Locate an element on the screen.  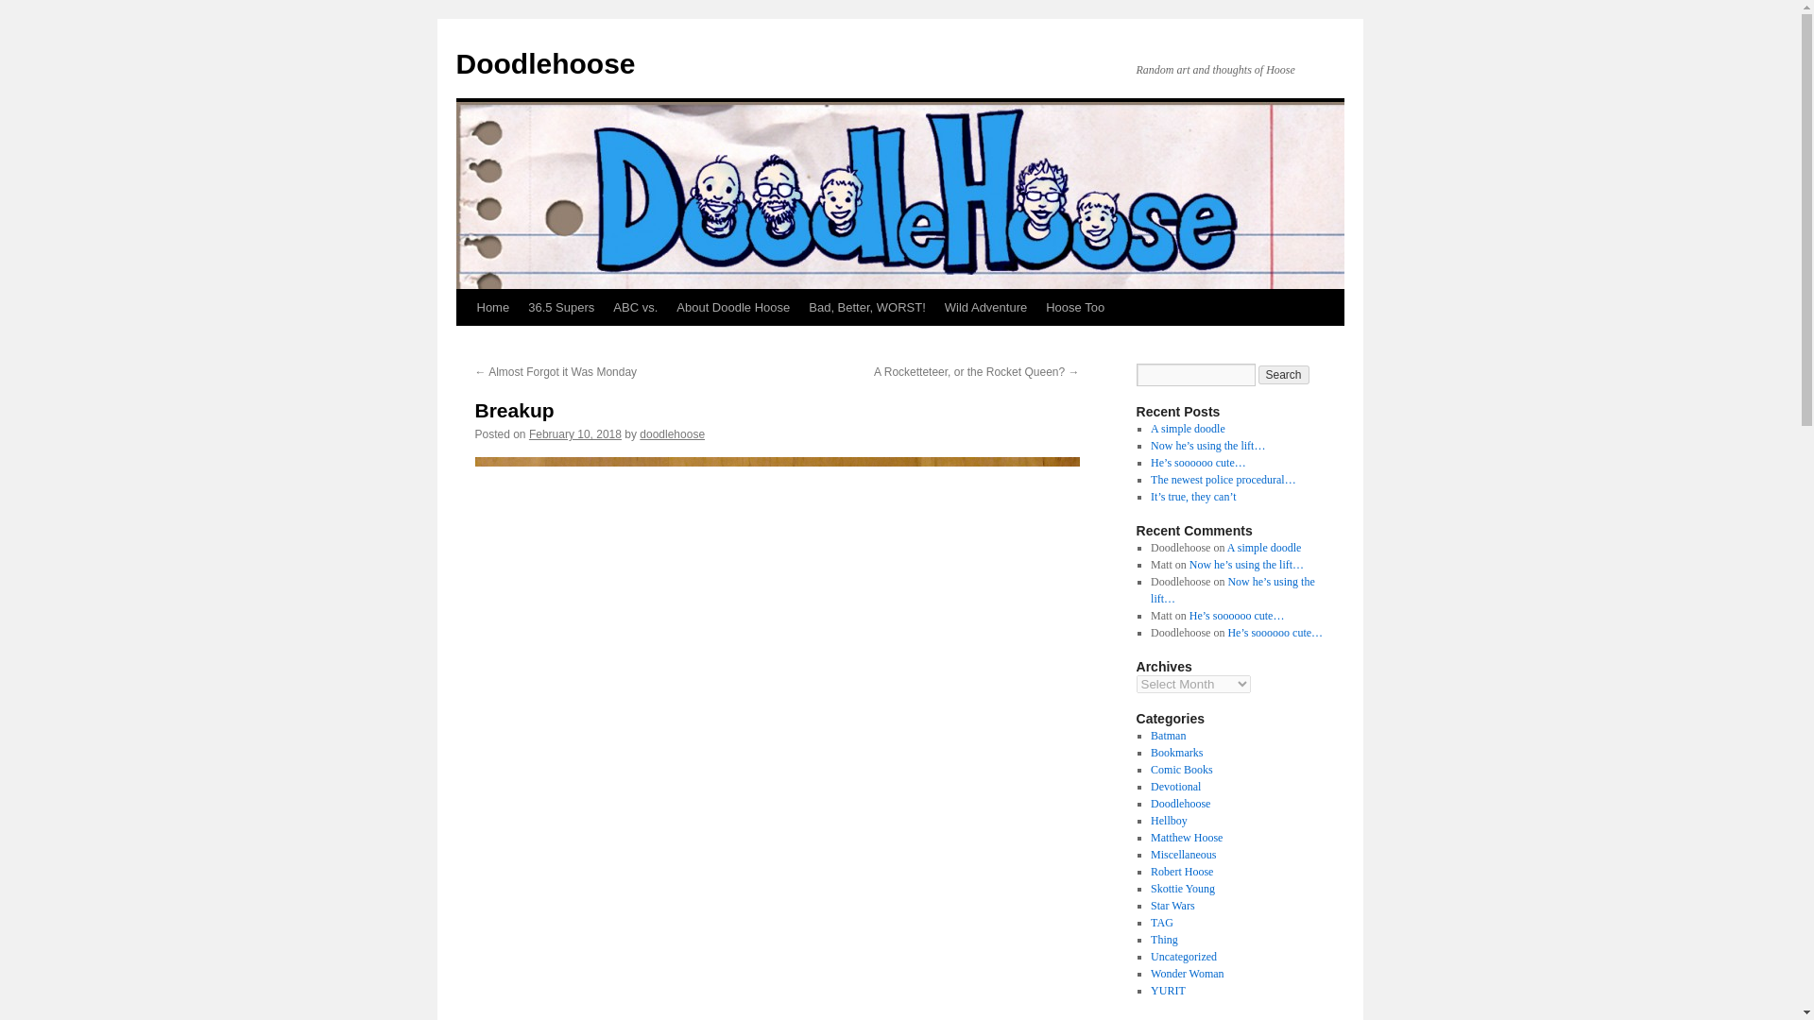
Bad, Better, WORST! is located at coordinates (867, 307).